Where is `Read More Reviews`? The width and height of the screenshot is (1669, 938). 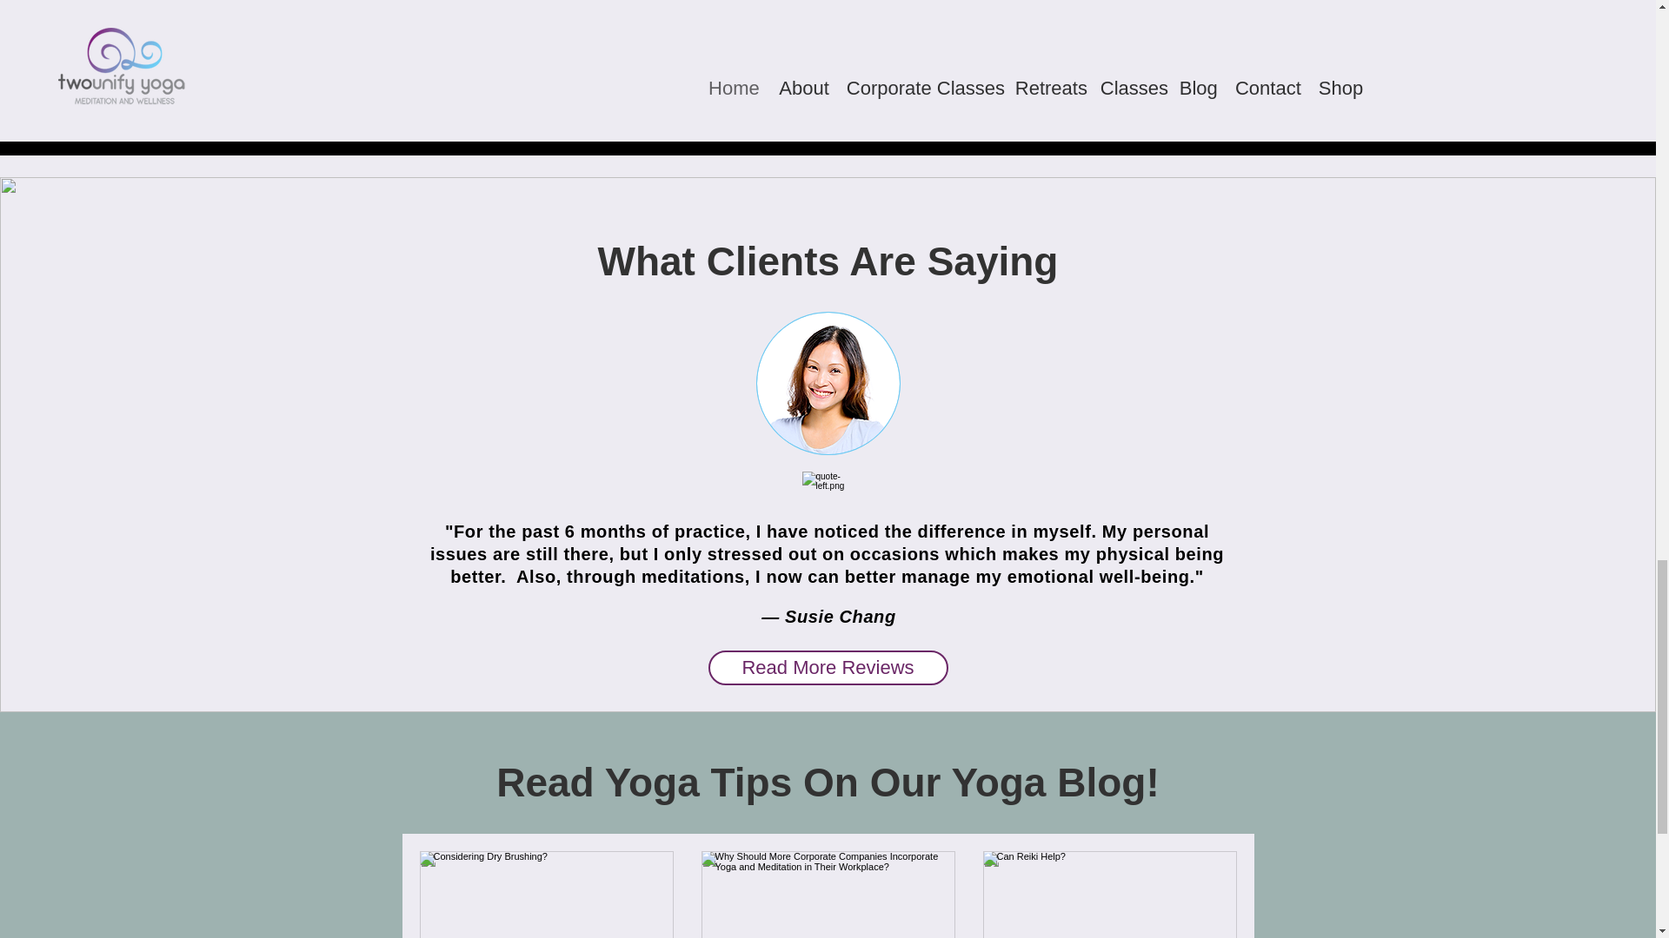 Read More Reviews is located at coordinates (828, 668).